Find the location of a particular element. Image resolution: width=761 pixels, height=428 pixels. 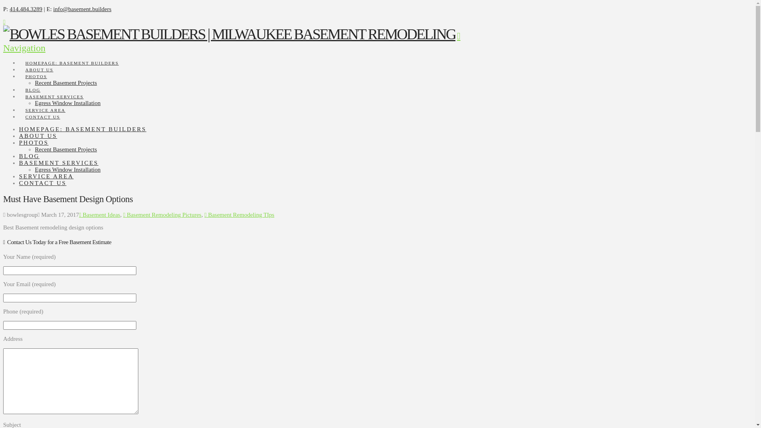

CONTACT US is located at coordinates (42, 109).